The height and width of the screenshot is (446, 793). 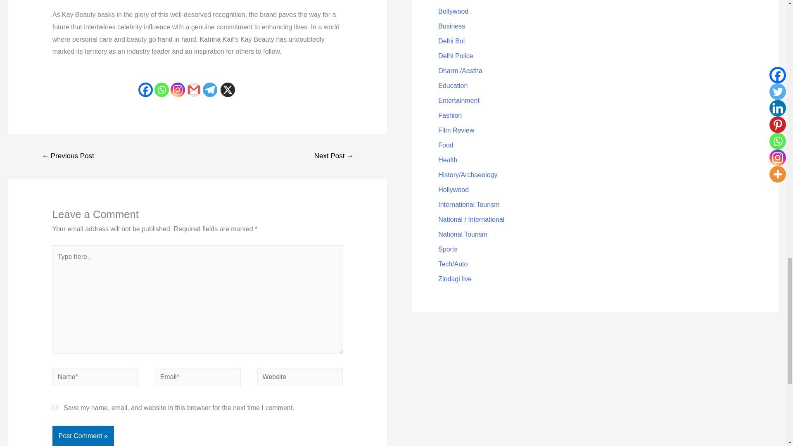 What do you see at coordinates (178, 90) in the screenshot?
I see `Instagram` at bounding box center [178, 90].